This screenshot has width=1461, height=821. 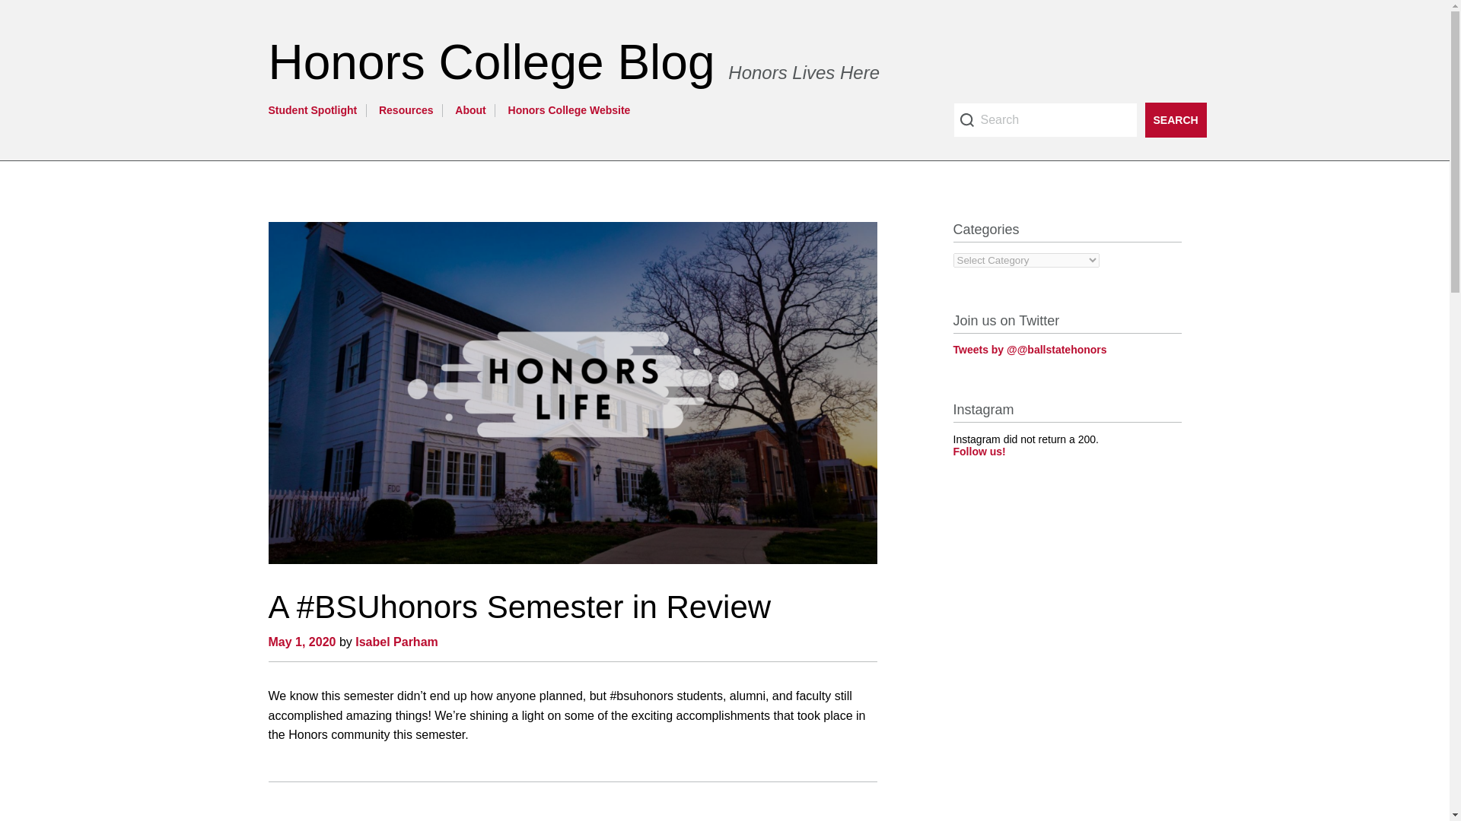 I want to click on Student Spotlight, so click(x=312, y=110).